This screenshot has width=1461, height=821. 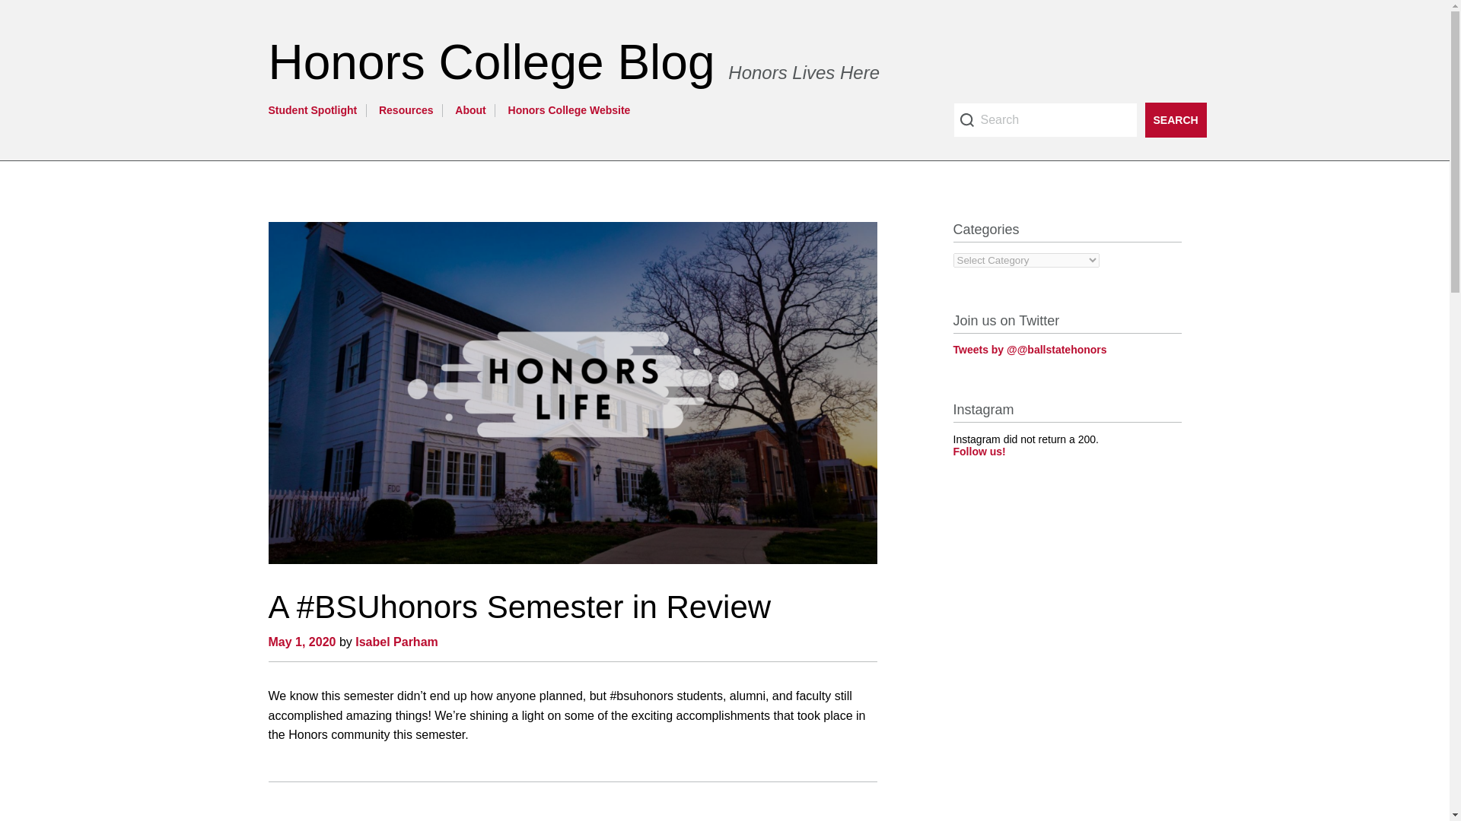 I want to click on Student Spotlight, so click(x=312, y=110).